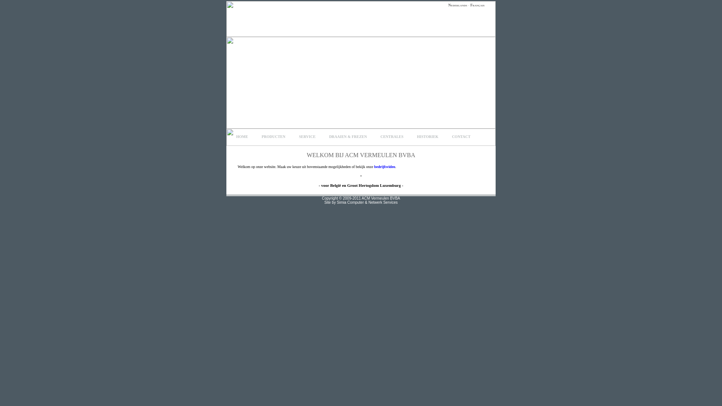 The width and height of the screenshot is (722, 406). What do you see at coordinates (428, 137) in the screenshot?
I see `HISTORIEK` at bounding box center [428, 137].